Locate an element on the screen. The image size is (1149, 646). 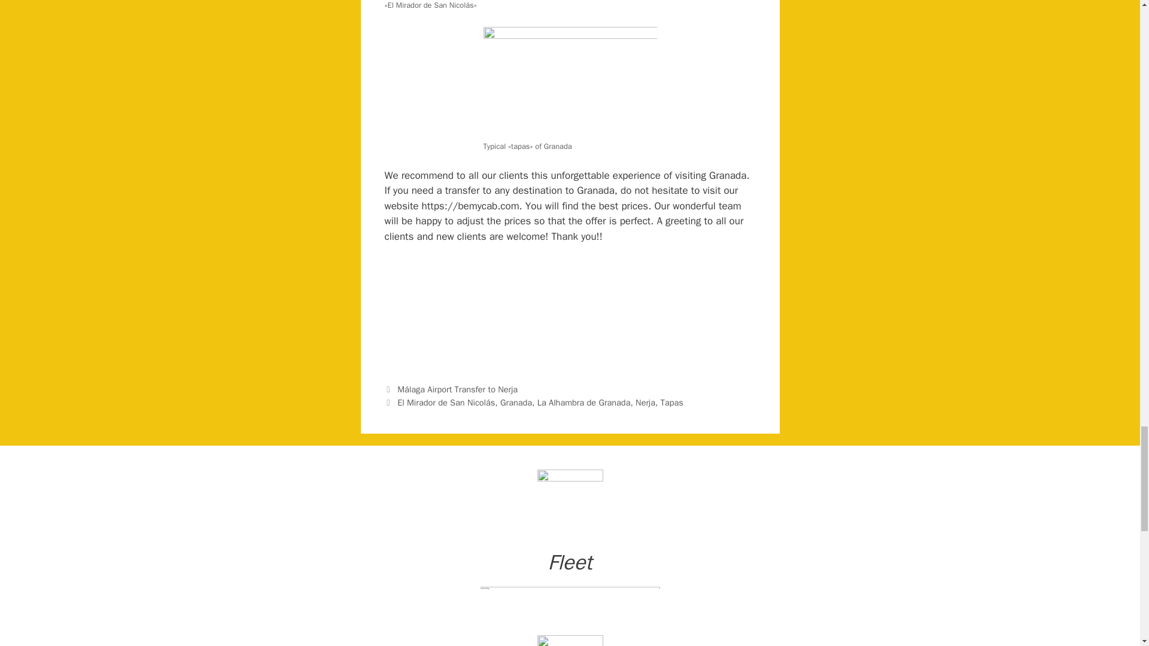
Nerja is located at coordinates (645, 402).